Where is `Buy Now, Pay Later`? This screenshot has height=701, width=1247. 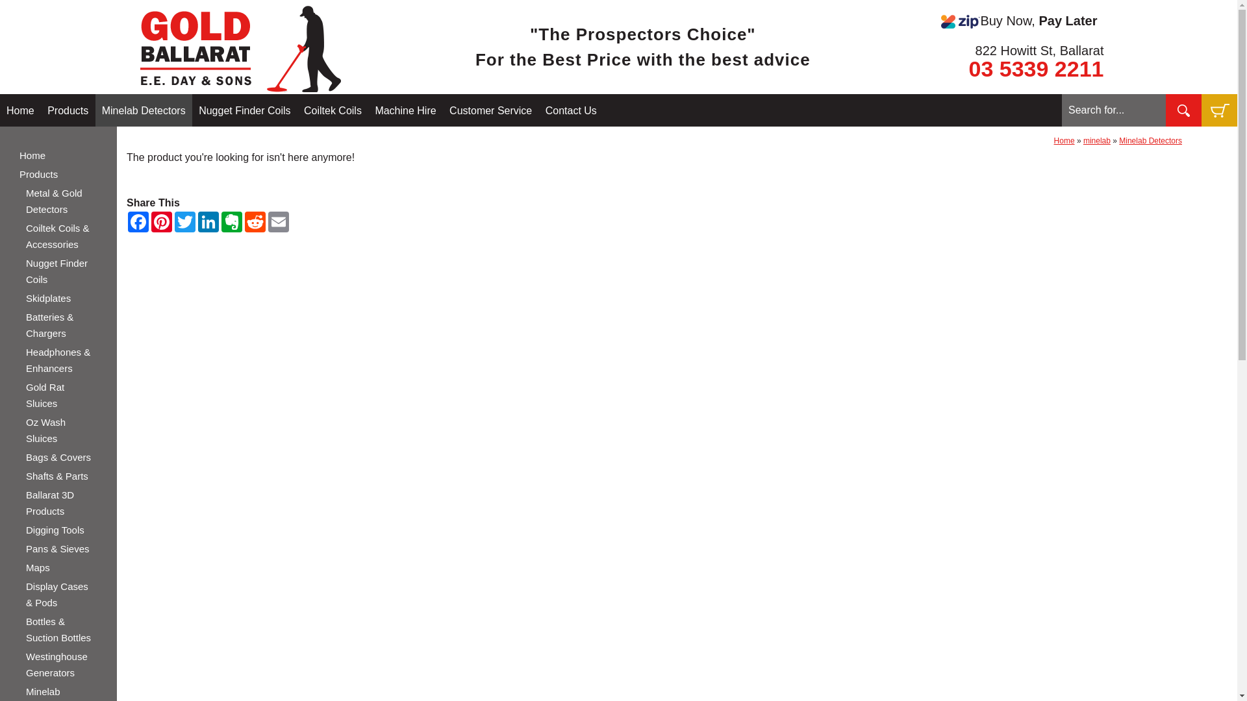
Buy Now, Pay Later is located at coordinates (983, 21).